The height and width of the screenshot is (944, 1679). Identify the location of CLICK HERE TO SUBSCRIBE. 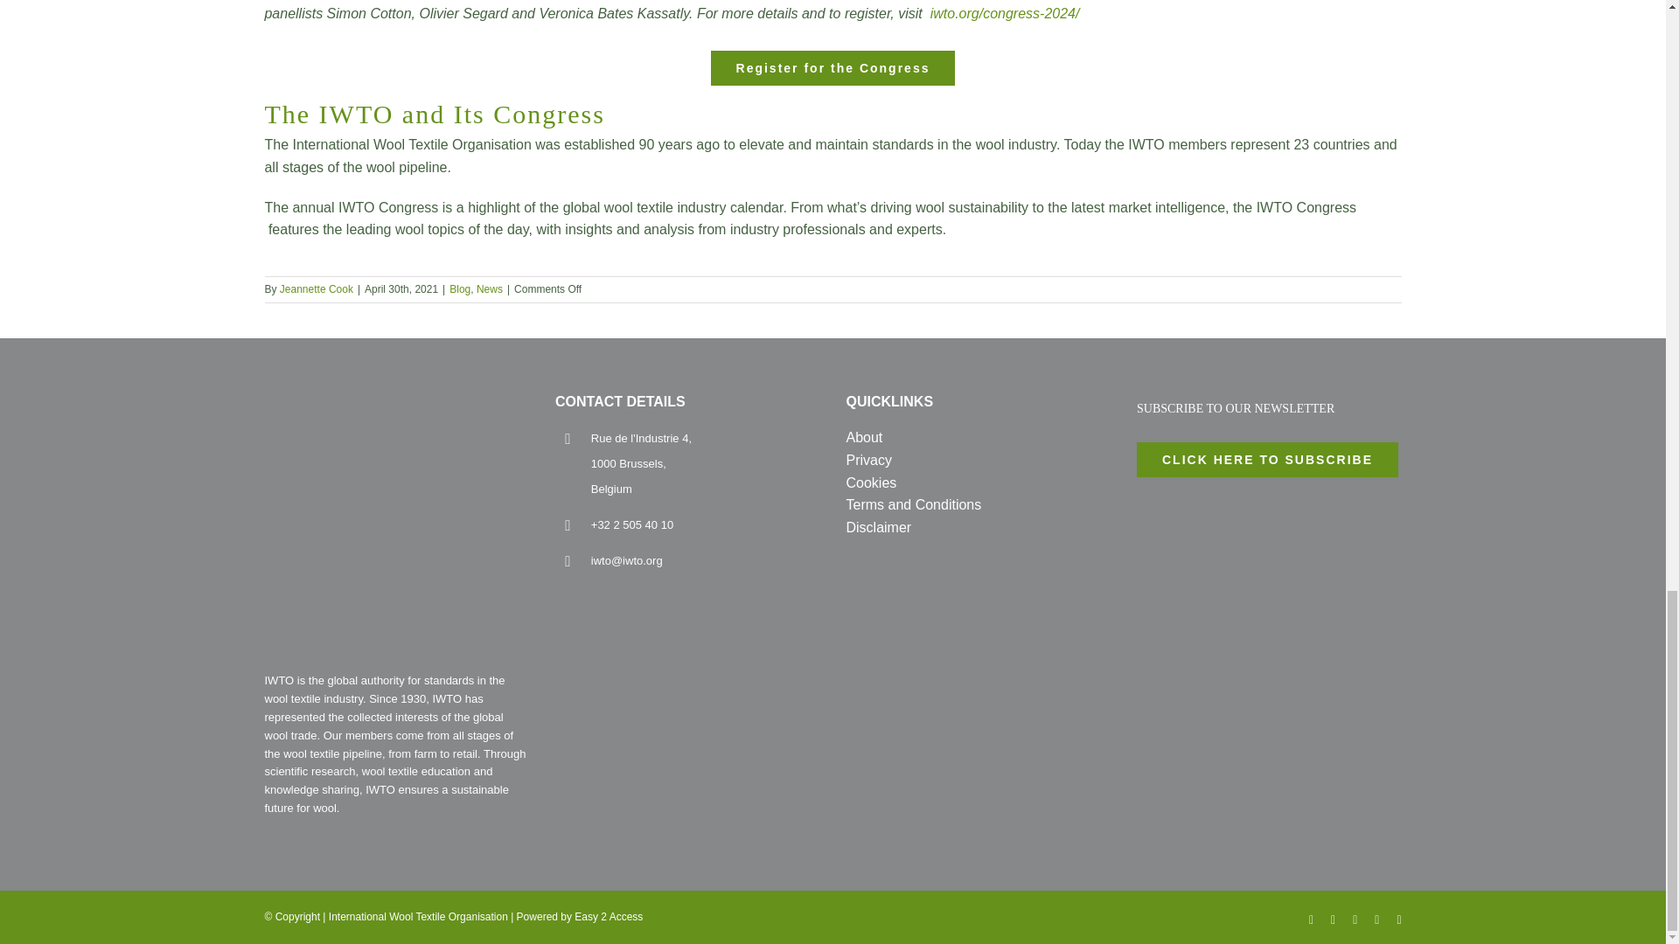
(1269, 460).